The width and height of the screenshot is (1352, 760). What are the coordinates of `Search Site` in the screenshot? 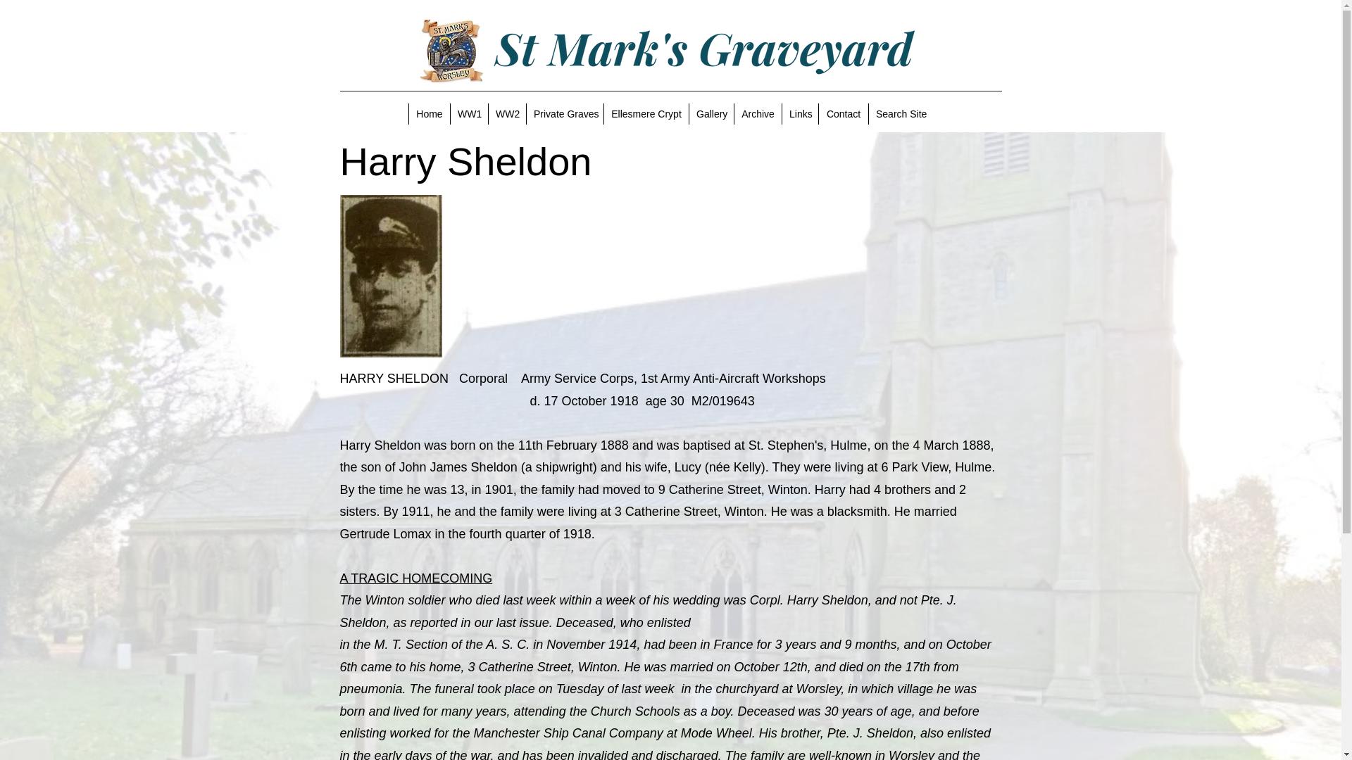 It's located at (900, 114).